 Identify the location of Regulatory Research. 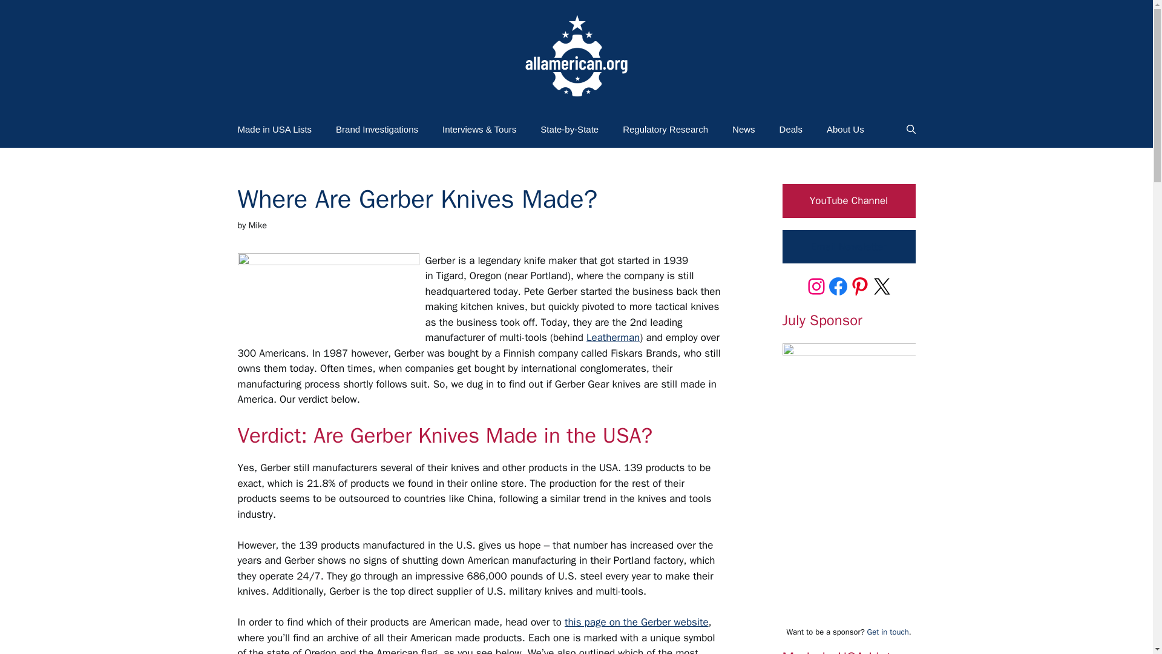
(666, 130).